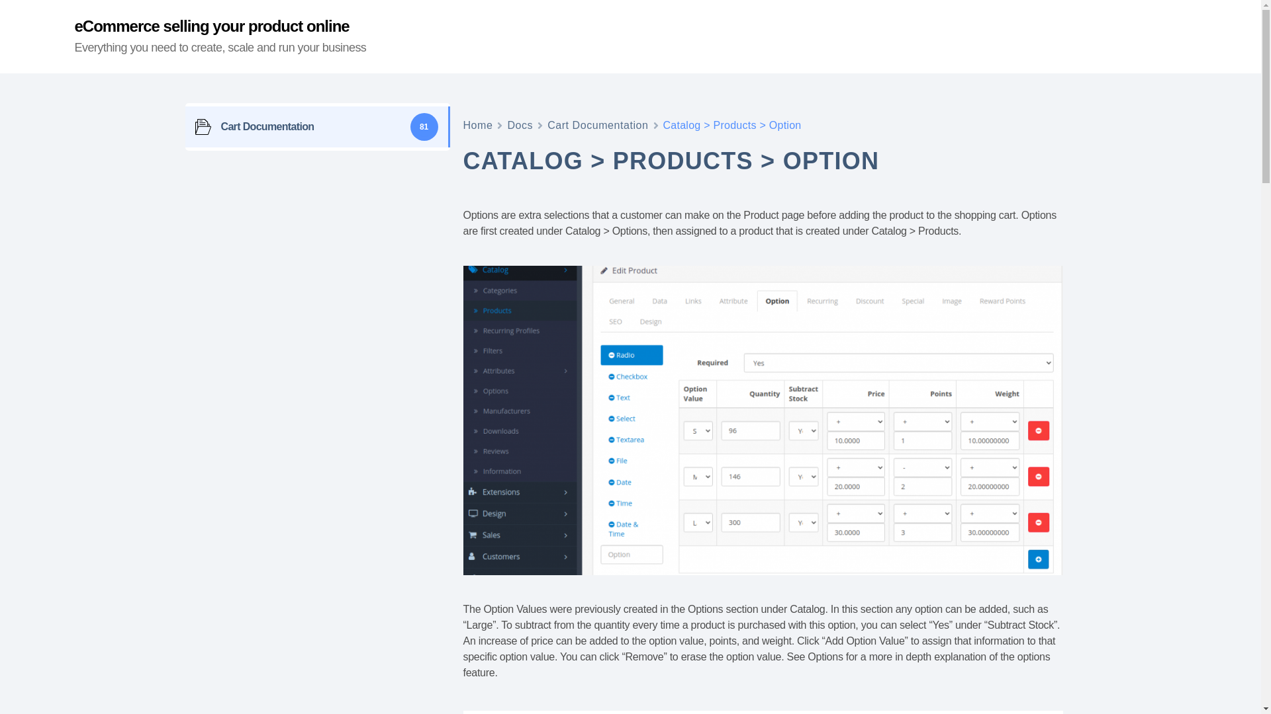 Image resolution: width=1271 pixels, height=714 pixels. What do you see at coordinates (211, 26) in the screenshot?
I see `eCommerce selling your product online` at bounding box center [211, 26].